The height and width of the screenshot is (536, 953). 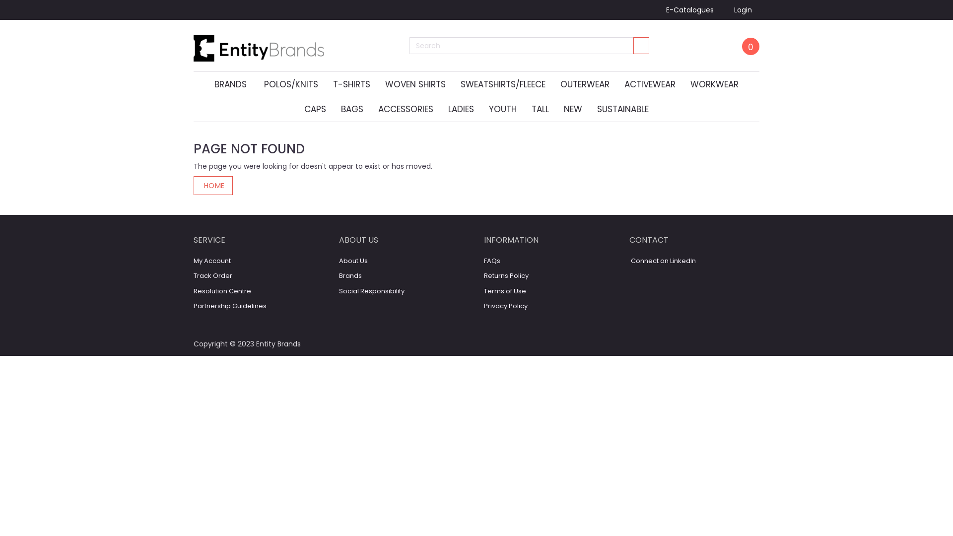 What do you see at coordinates (230, 306) in the screenshot?
I see `Partnership Guidelines` at bounding box center [230, 306].